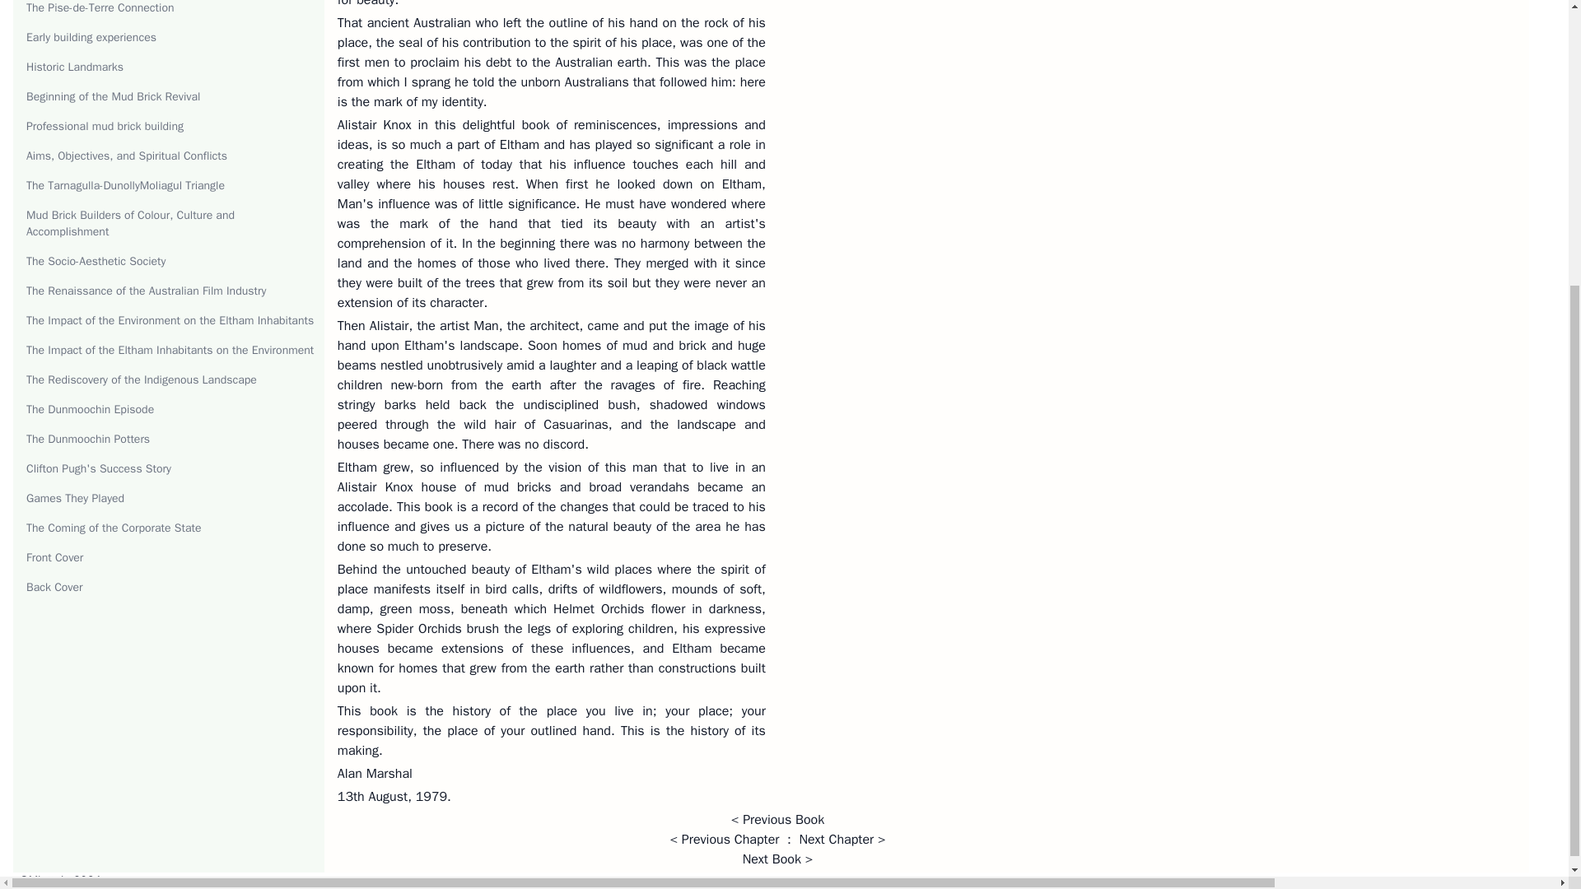  What do you see at coordinates (130, 223) in the screenshot?
I see `Mud Brick Builders of Colour, Culture and Accomplishment` at bounding box center [130, 223].